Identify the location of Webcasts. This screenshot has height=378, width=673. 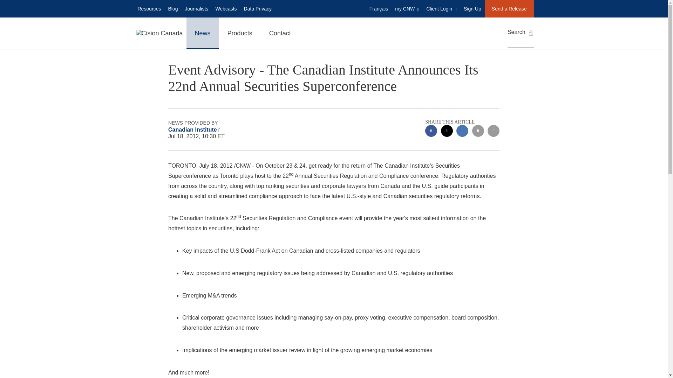
(226, 8).